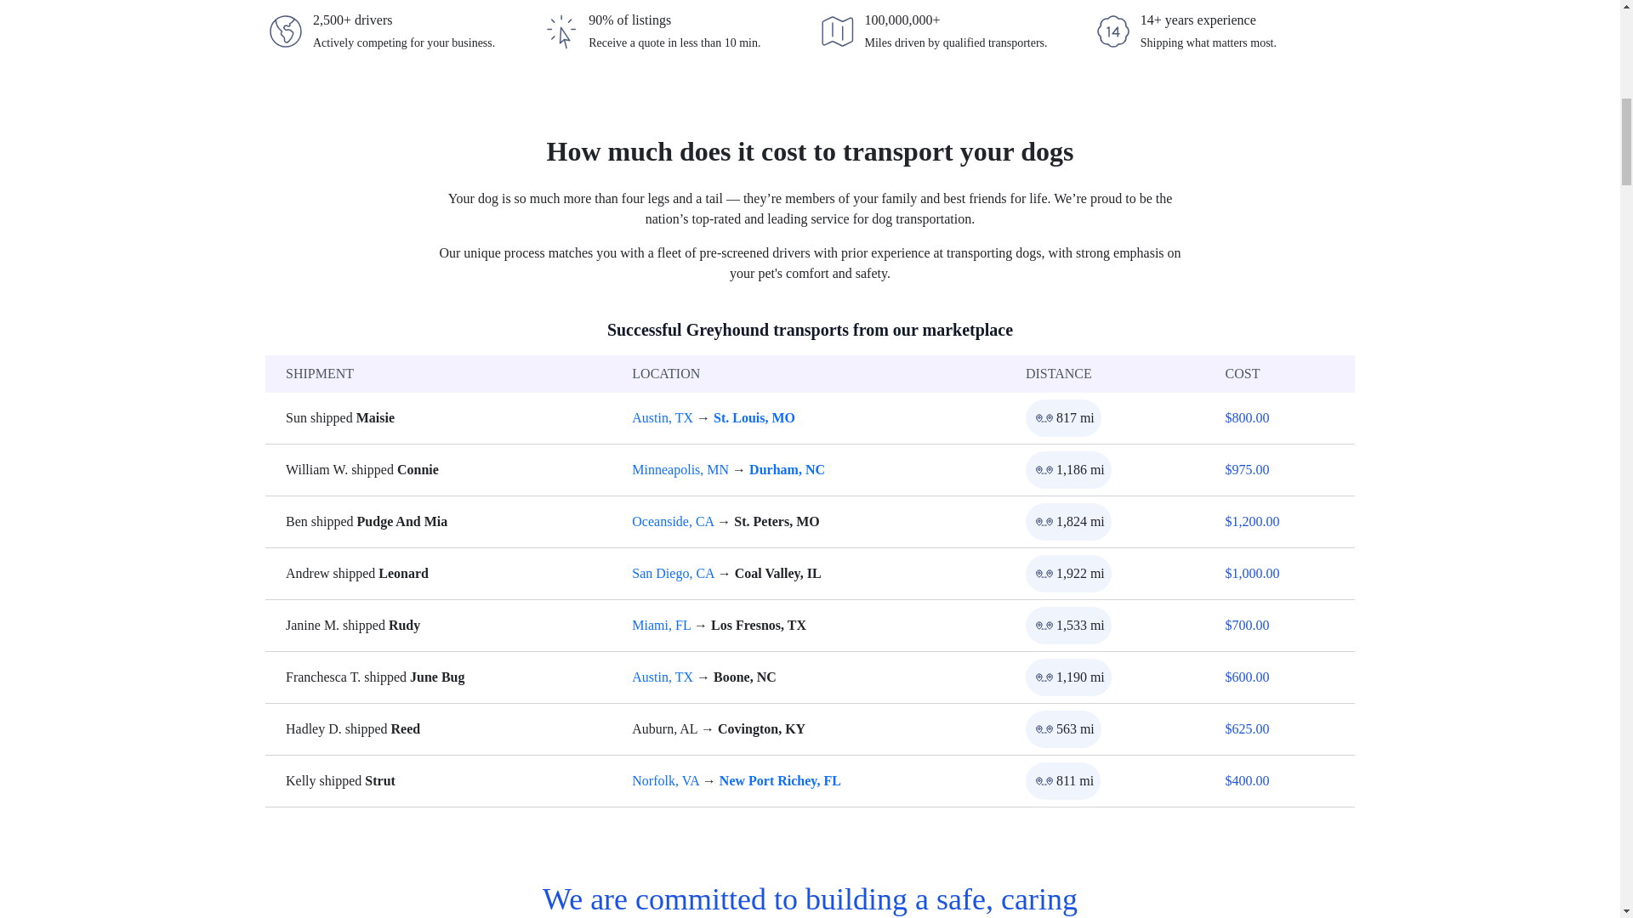 The image size is (1633, 918). What do you see at coordinates (680, 469) in the screenshot?
I see `Minneapolis, MN` at bounding box center [680, 469].